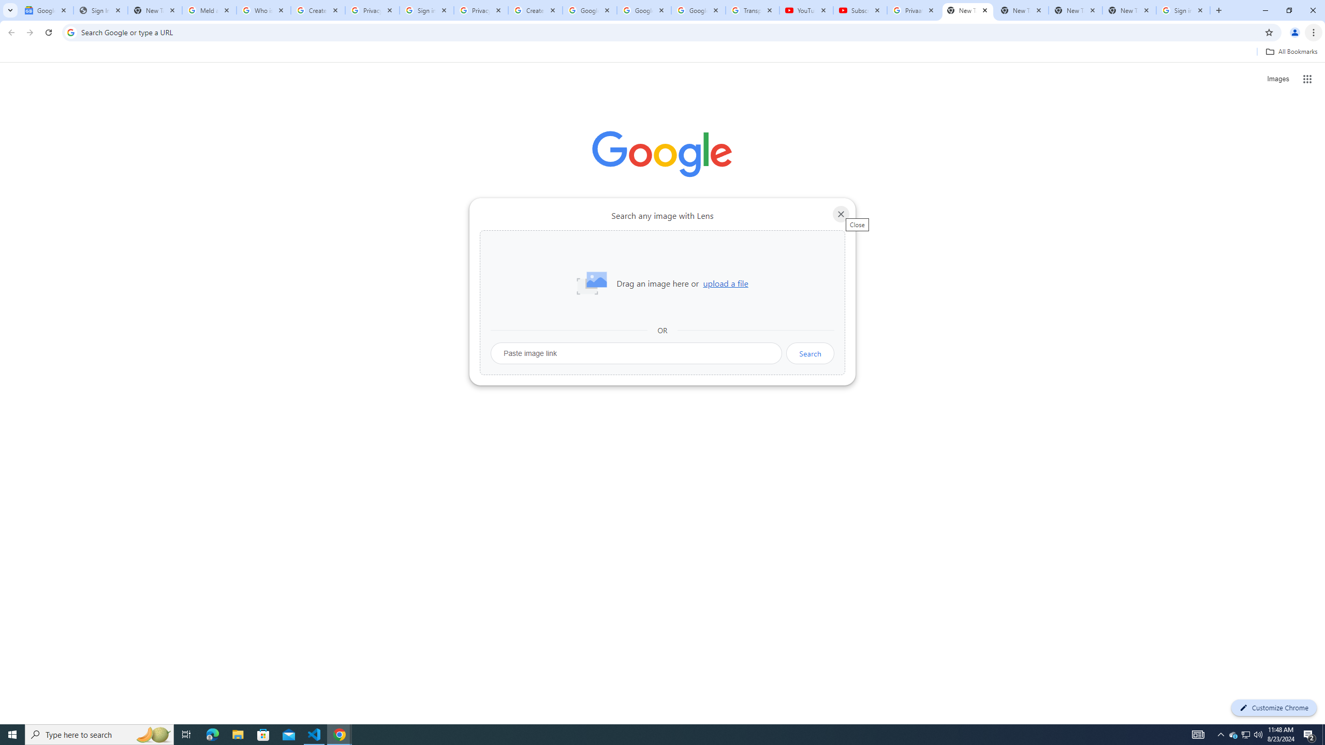 This screenshot has height=745, width=1325. What do you see at coordinates (426, 10) in the screenshot?
I see `Sign in - Google Accounts` at bounding box center [426, 10].